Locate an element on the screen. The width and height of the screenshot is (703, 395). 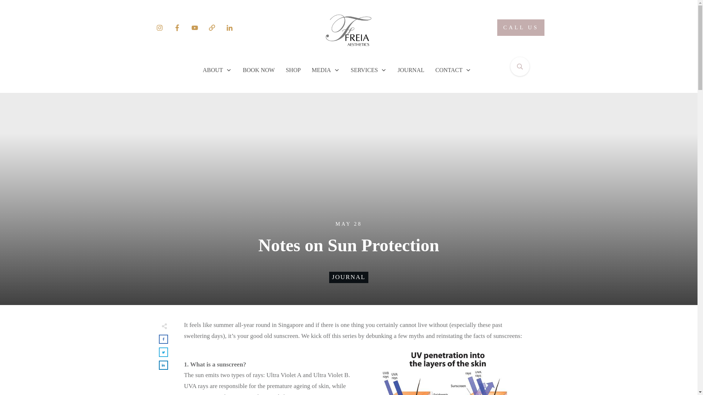
CONTACT is located at coordinates (453, 70).